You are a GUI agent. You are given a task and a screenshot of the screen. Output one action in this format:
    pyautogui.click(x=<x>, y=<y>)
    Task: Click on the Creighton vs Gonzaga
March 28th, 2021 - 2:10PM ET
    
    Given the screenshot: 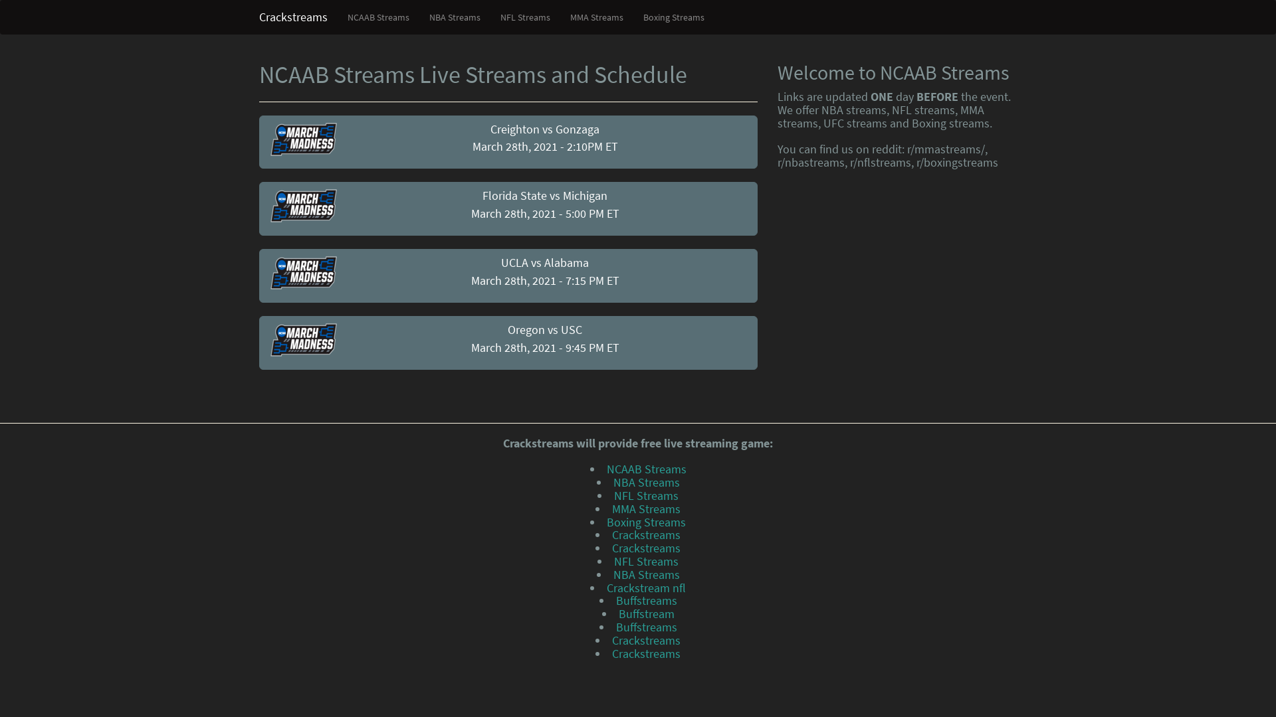 What is the action you would take?
    pyautogui.click(x=508, y=142)
    